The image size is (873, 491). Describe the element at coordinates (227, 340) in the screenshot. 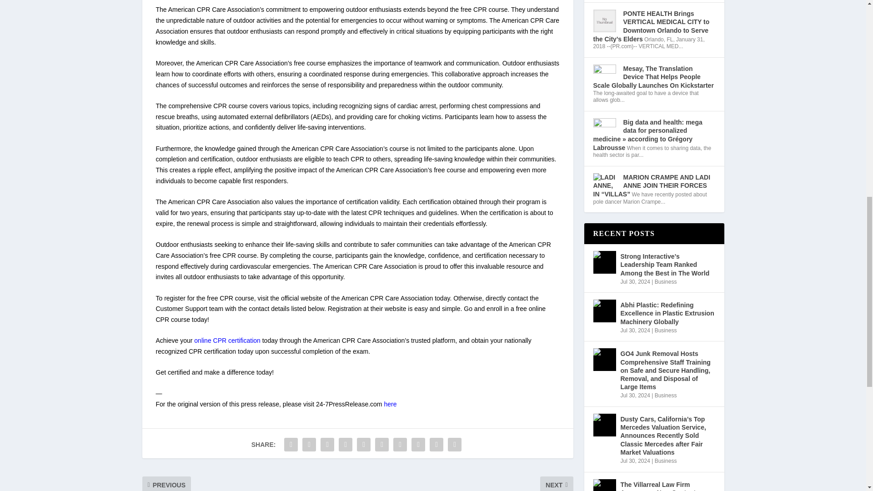

I see `online CPR certification` at that location.